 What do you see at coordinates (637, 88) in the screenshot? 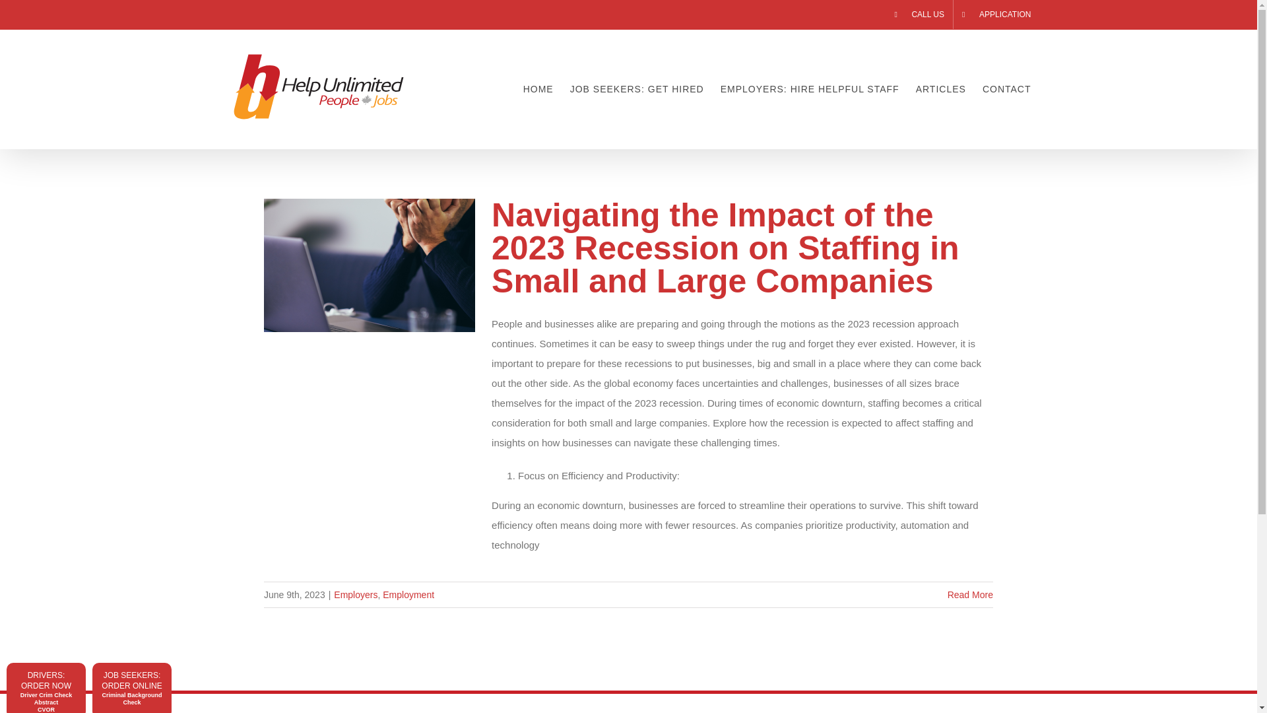
I see `JOB SEEKERS: GET HIRED` at bounding box center [637, 88].